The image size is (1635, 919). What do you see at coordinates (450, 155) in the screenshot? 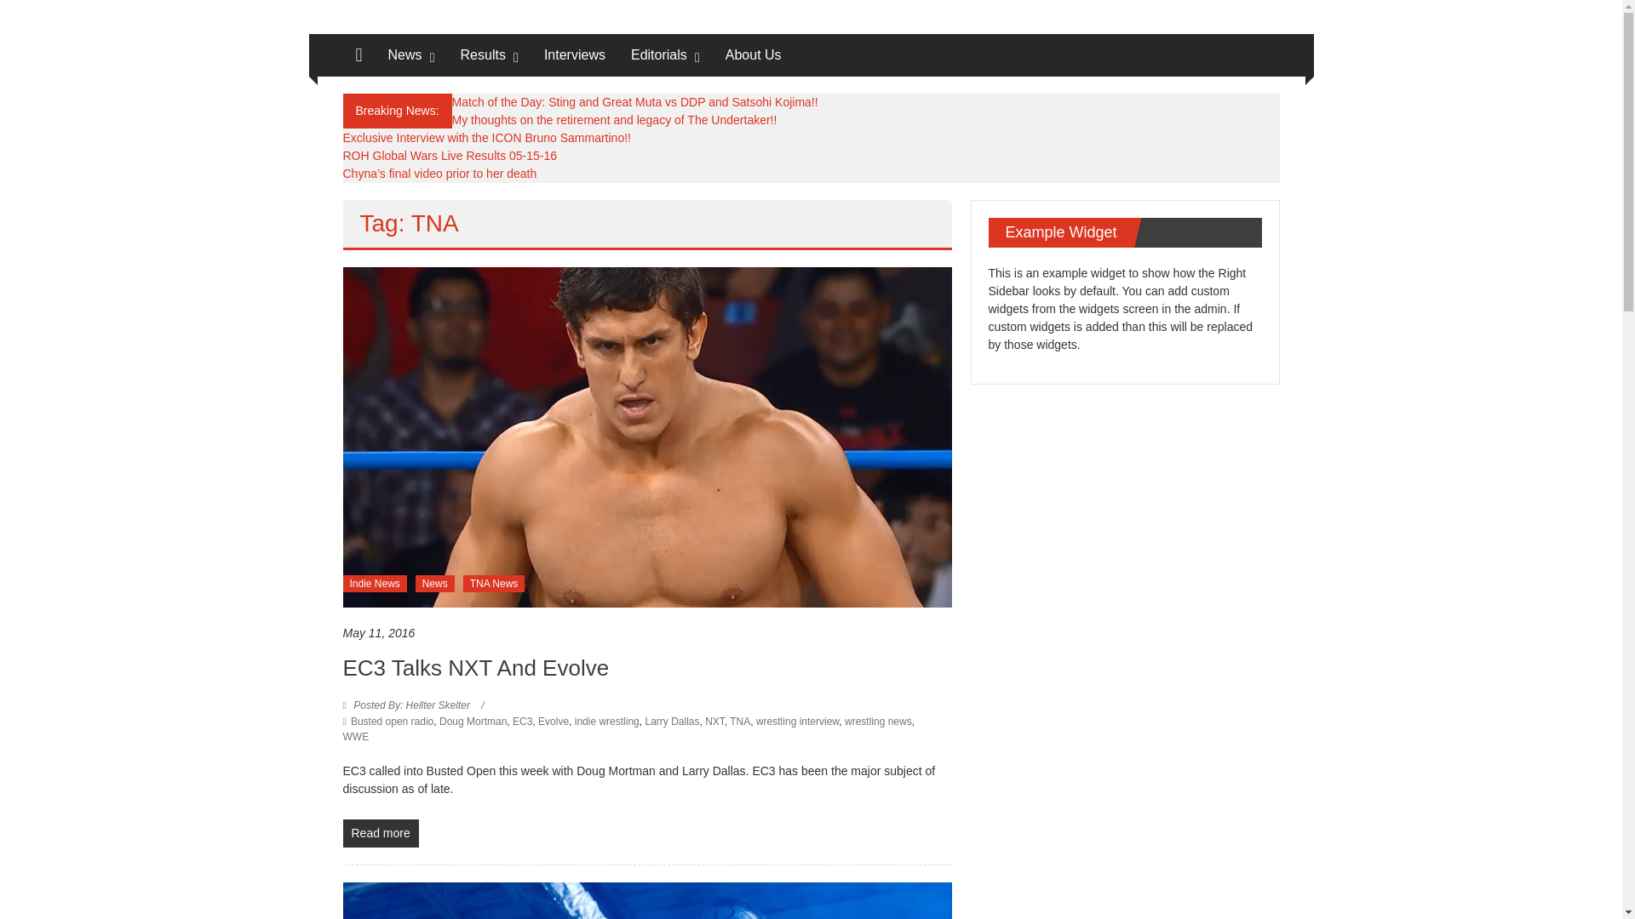
I see `ROH Global Wars Live Results 05-15-16` at bounding box center [450, 155].